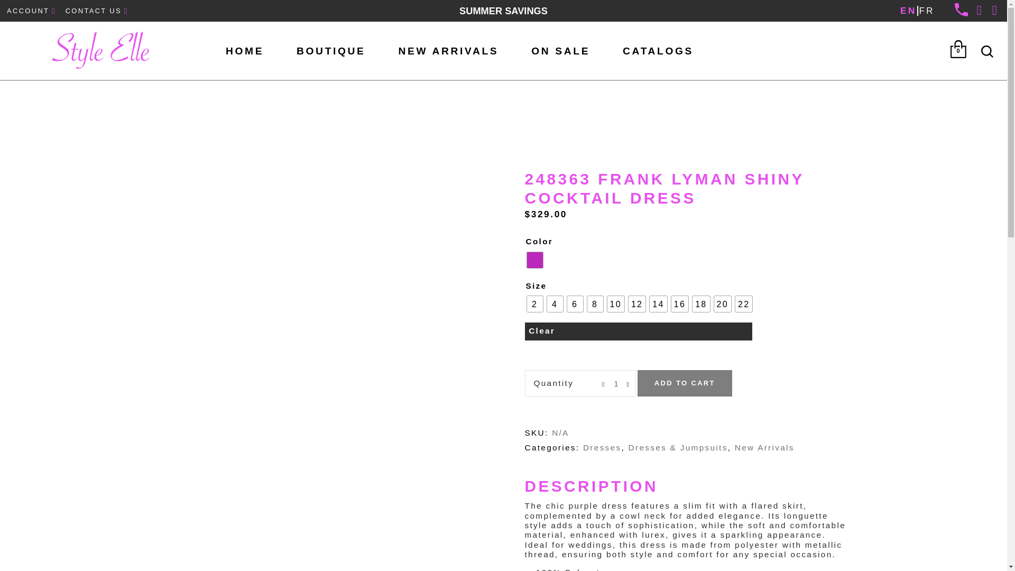 This screenshot has height=571, width=1015. Describe the element at coordinates (615, 303) in the screenshot. I see `10` at that location.